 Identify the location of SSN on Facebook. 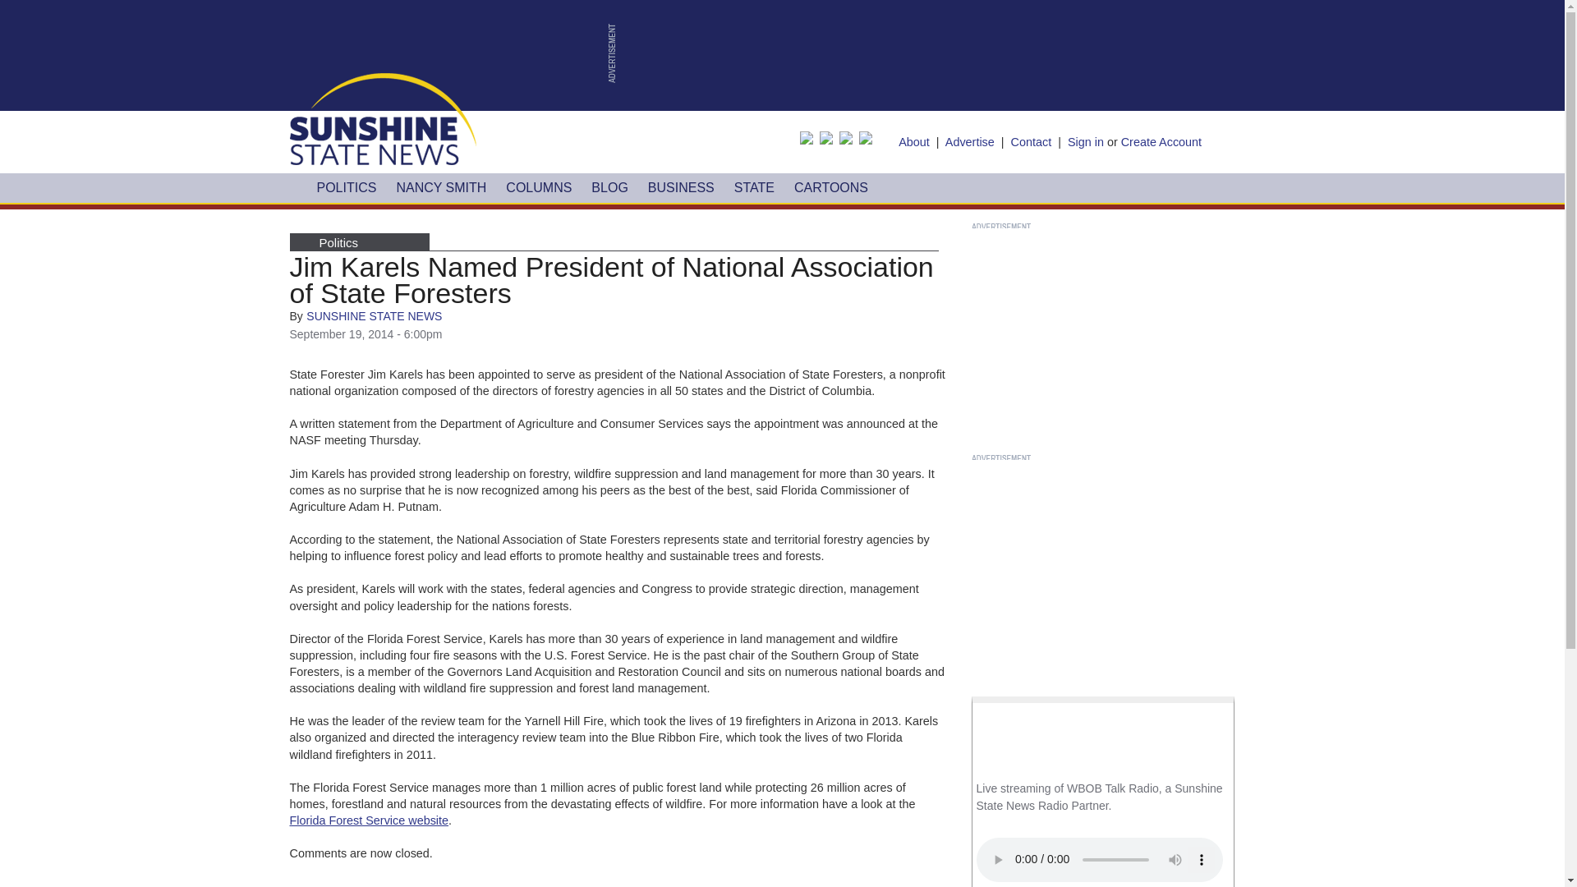
(810, 140).